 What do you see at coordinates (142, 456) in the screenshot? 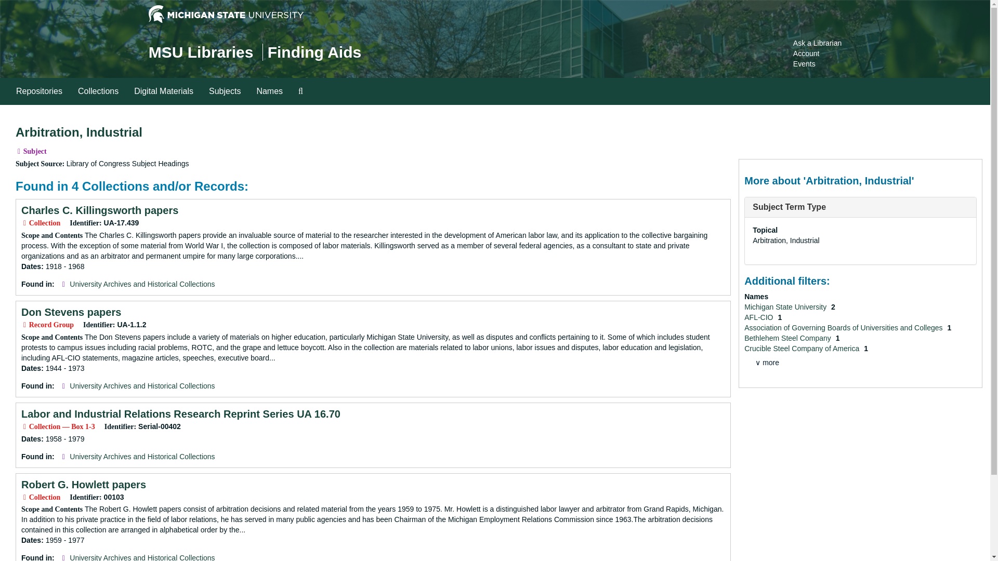
I see `University Archives and Historical Collections` at bounding box center [142, 456].